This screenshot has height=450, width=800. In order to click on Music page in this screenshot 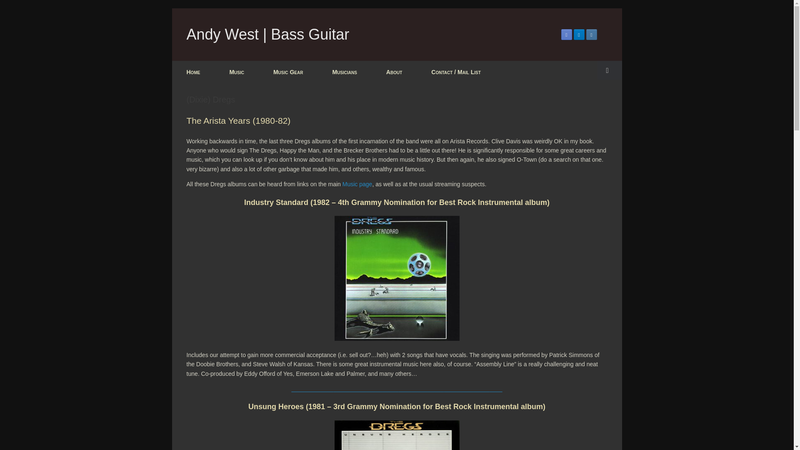, I will do `click(357, 184)`.